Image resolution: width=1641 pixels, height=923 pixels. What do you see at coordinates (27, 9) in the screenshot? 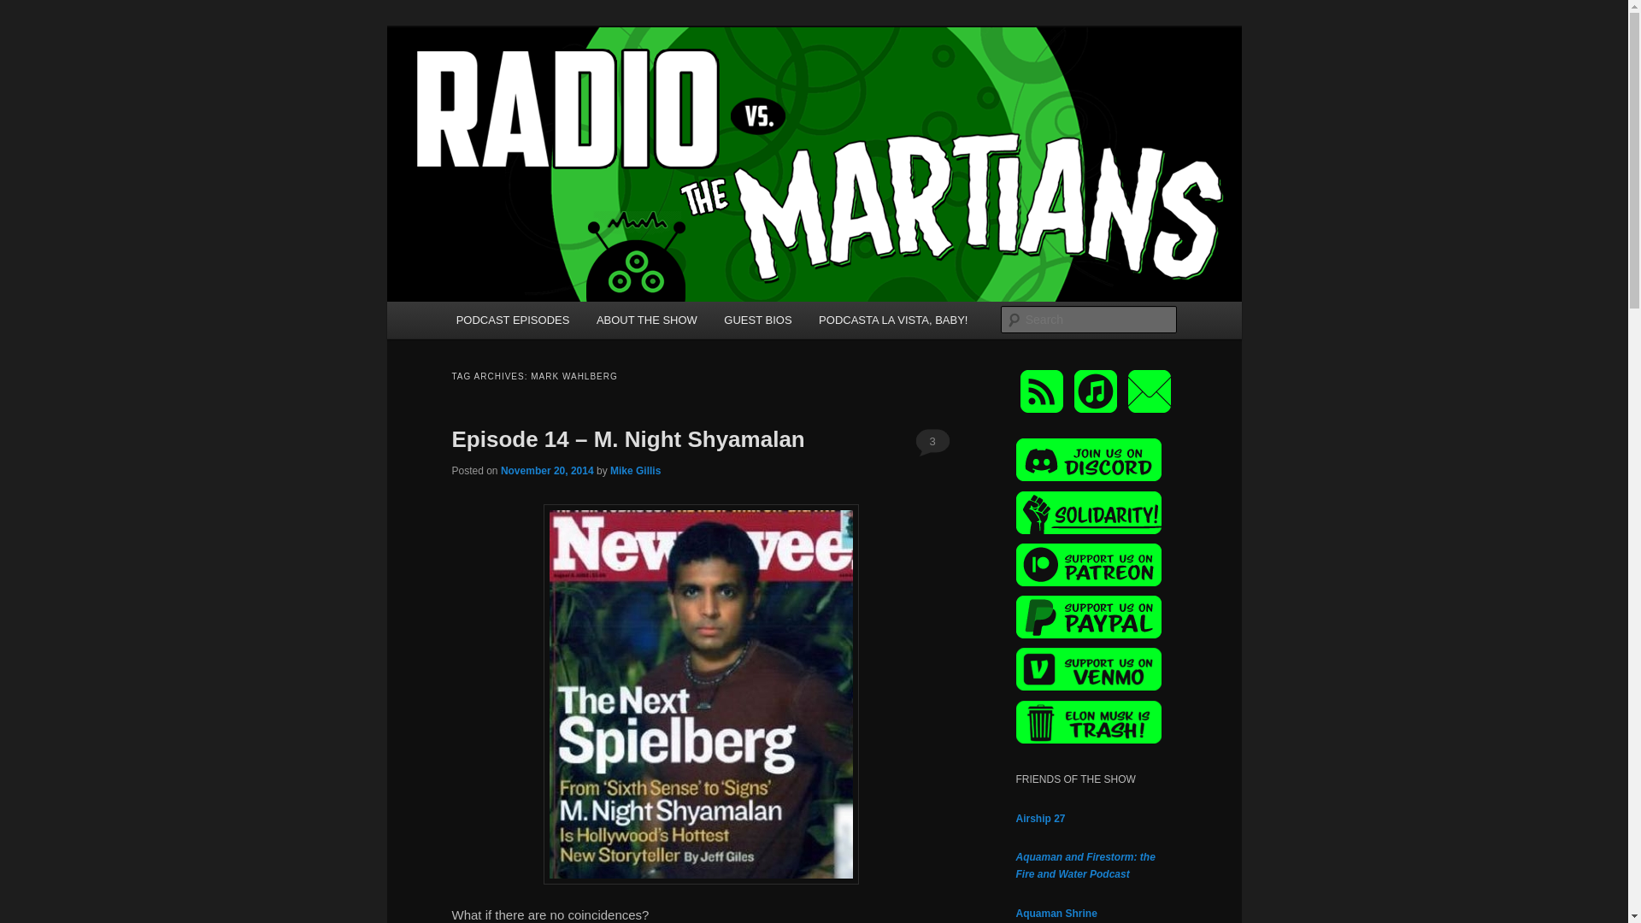
I see `Search` at bounding box center [27, 9].